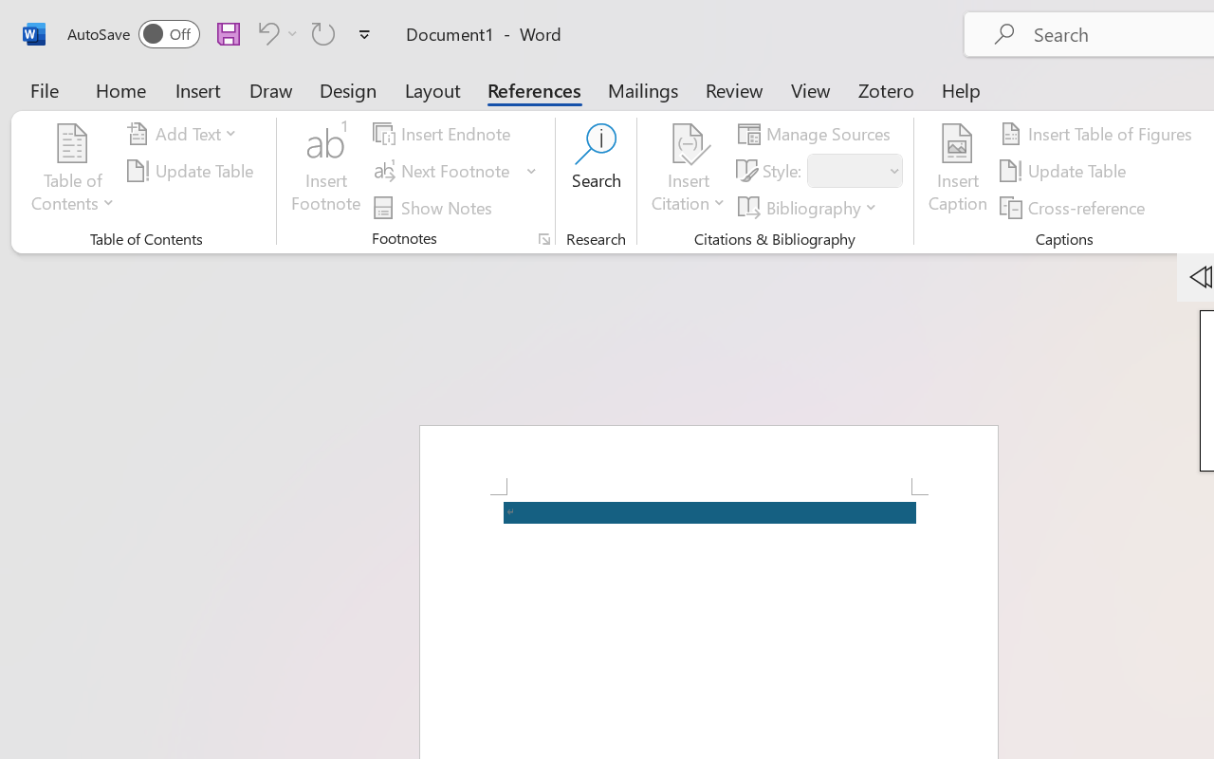  What do you see at coordinates (596, 171) in the screenshot?
I see `Search` at bounding box center [596, 171].